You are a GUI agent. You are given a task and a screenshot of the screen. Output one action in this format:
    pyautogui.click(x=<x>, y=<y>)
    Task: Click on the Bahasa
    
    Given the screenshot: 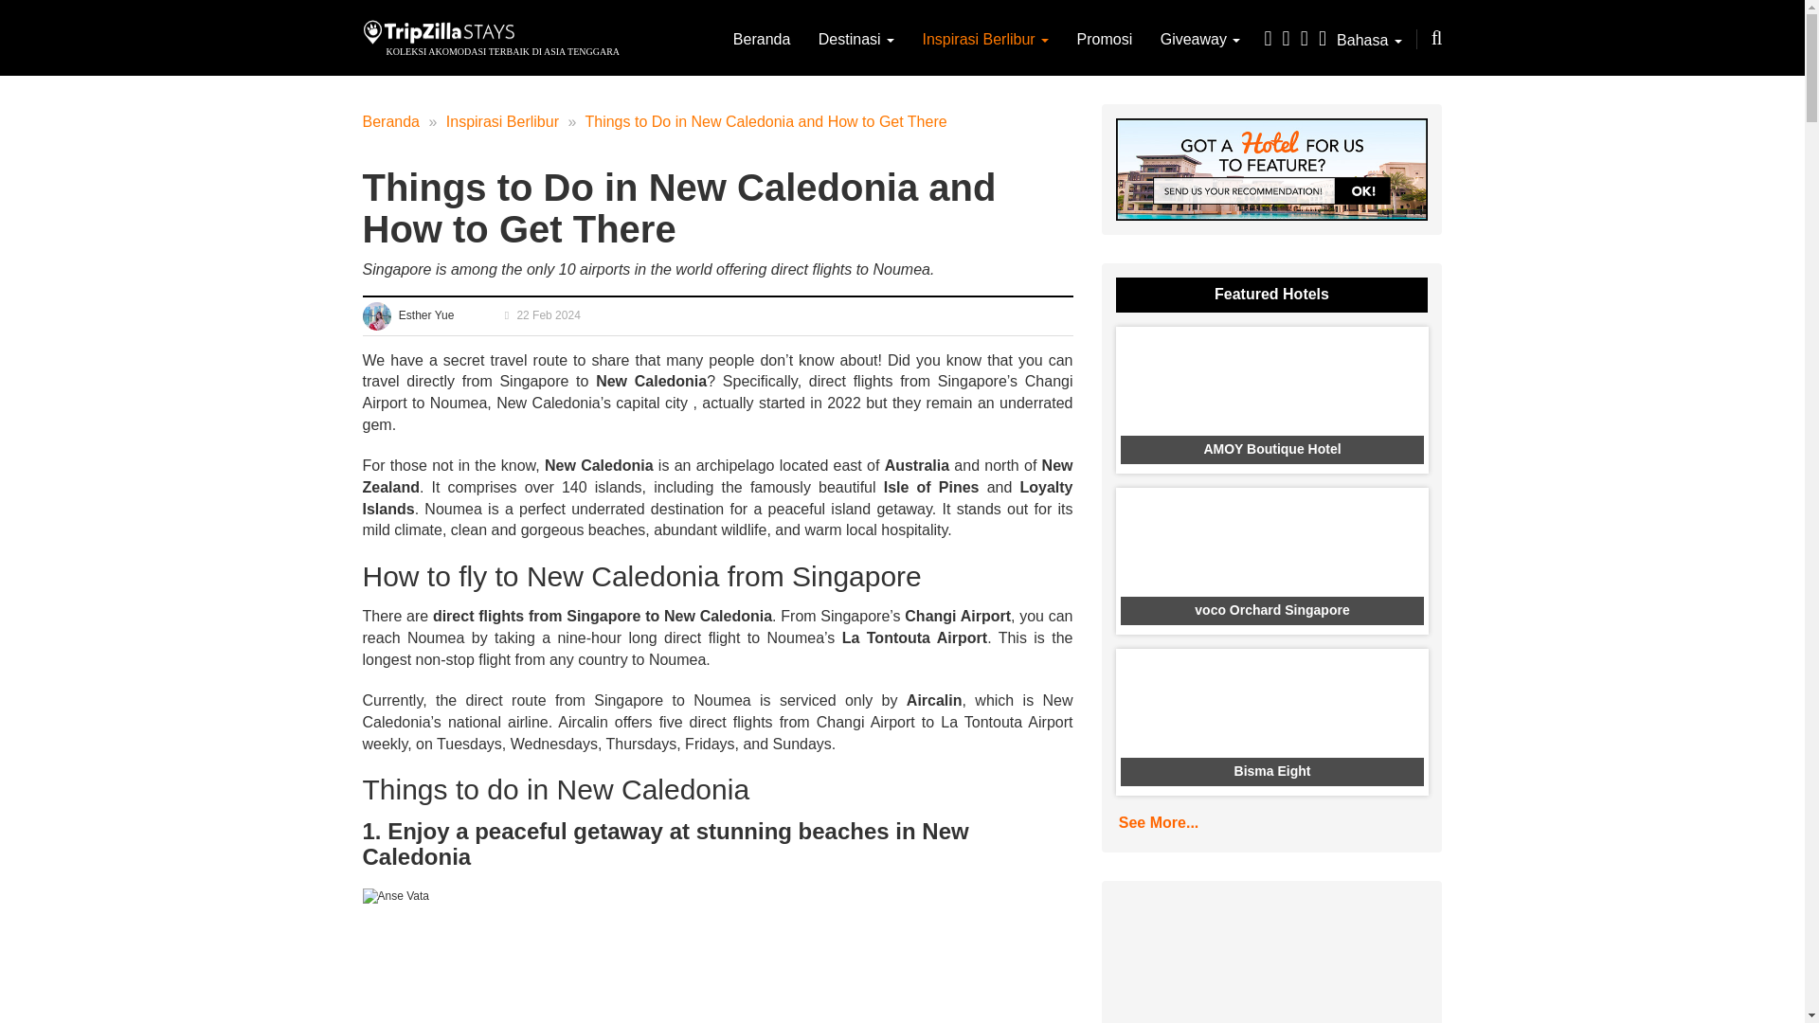 What is the action you would take?
    pyautogui.click(x=1370, y=40)
    